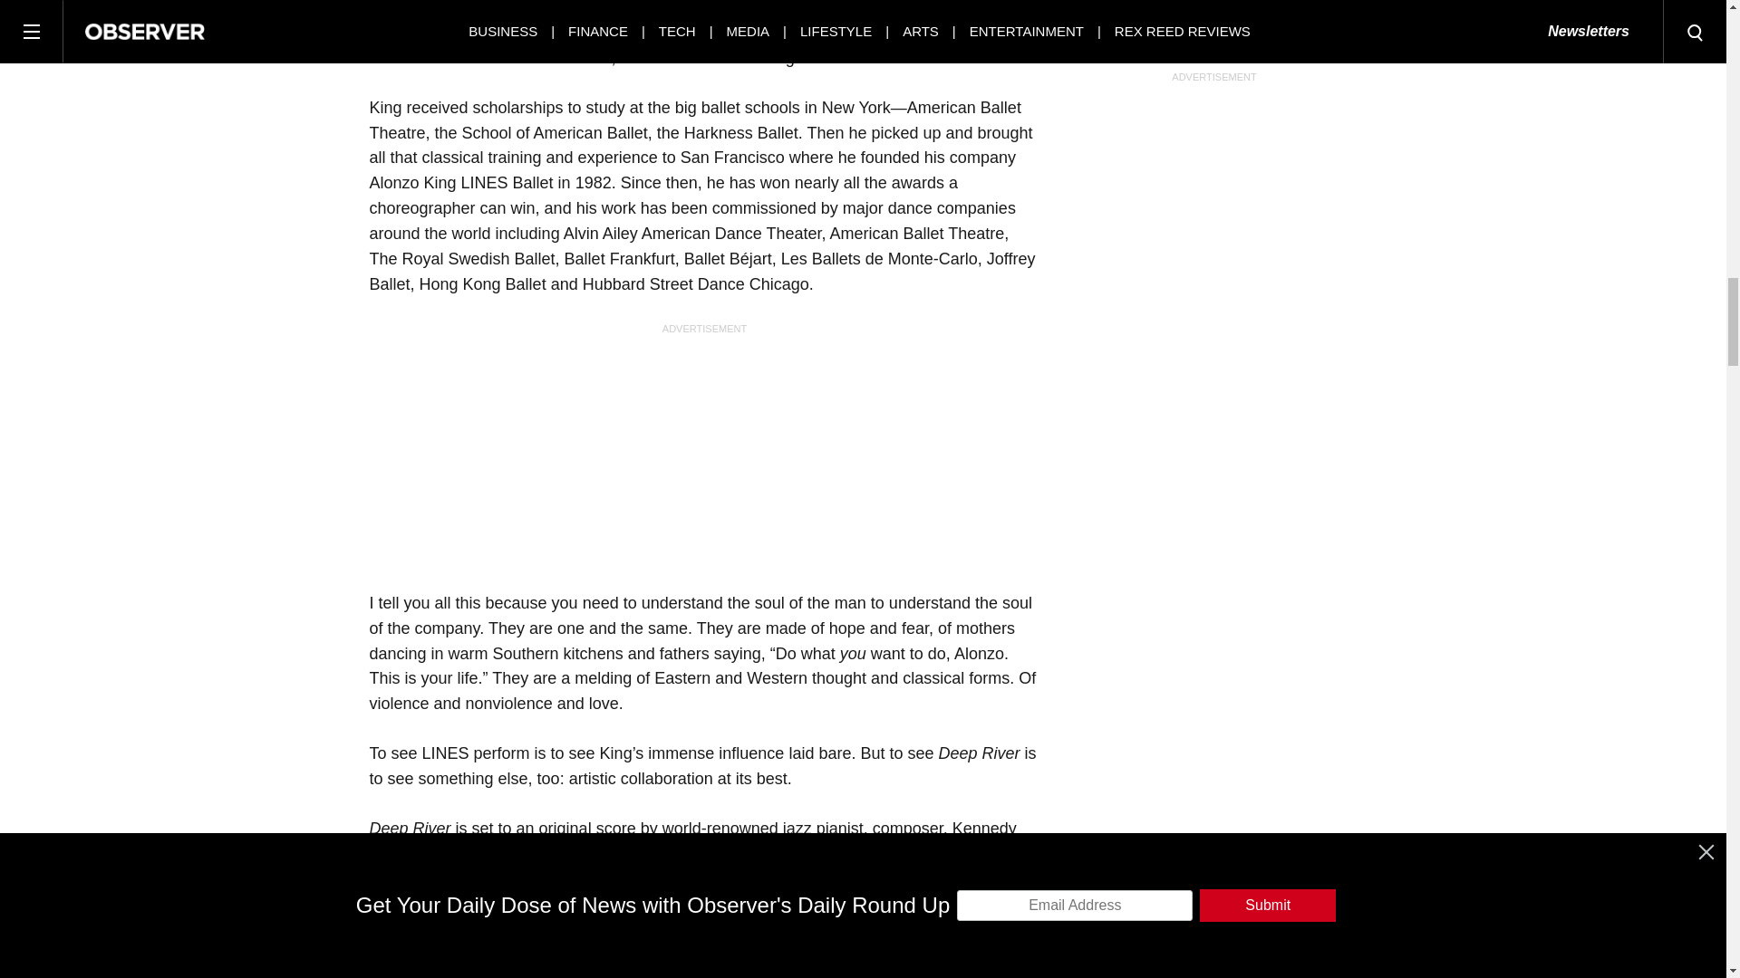 The width and height of the screenshot is (1740, 978). What do you see at coordinates (659, 974) in the screenshot?
I see `Weldon Johnson` at bounding box center [659, 974].